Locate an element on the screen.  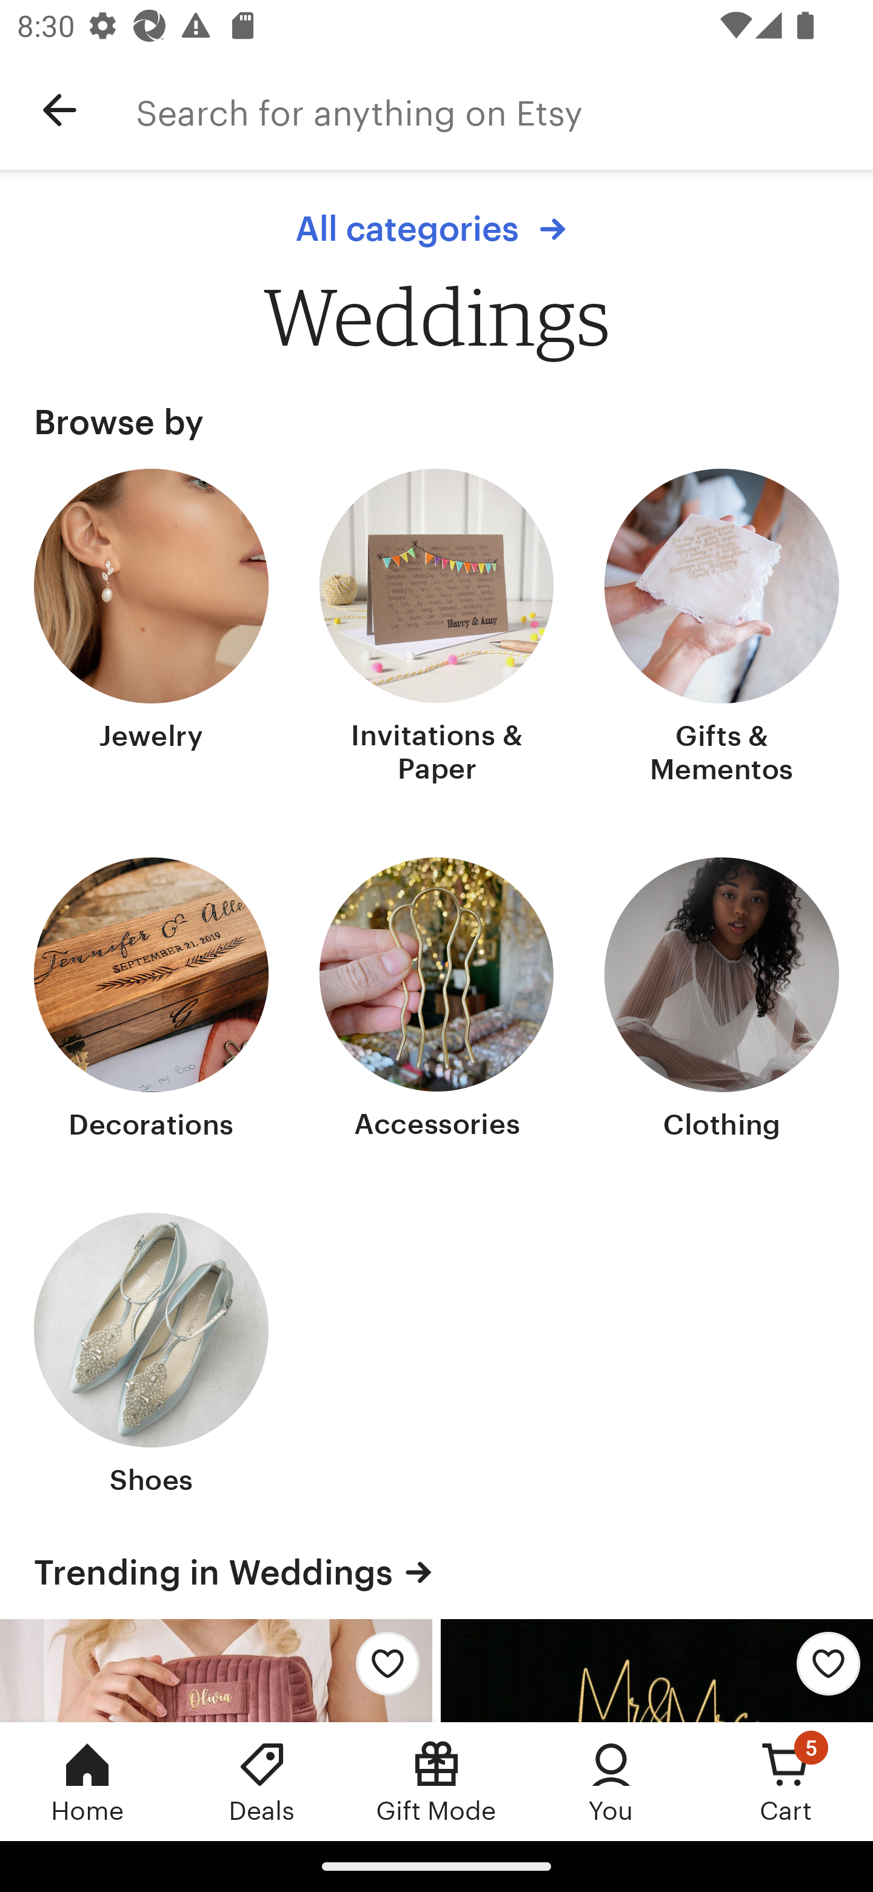
Gift Mode is located at coordinates (436, 1781).